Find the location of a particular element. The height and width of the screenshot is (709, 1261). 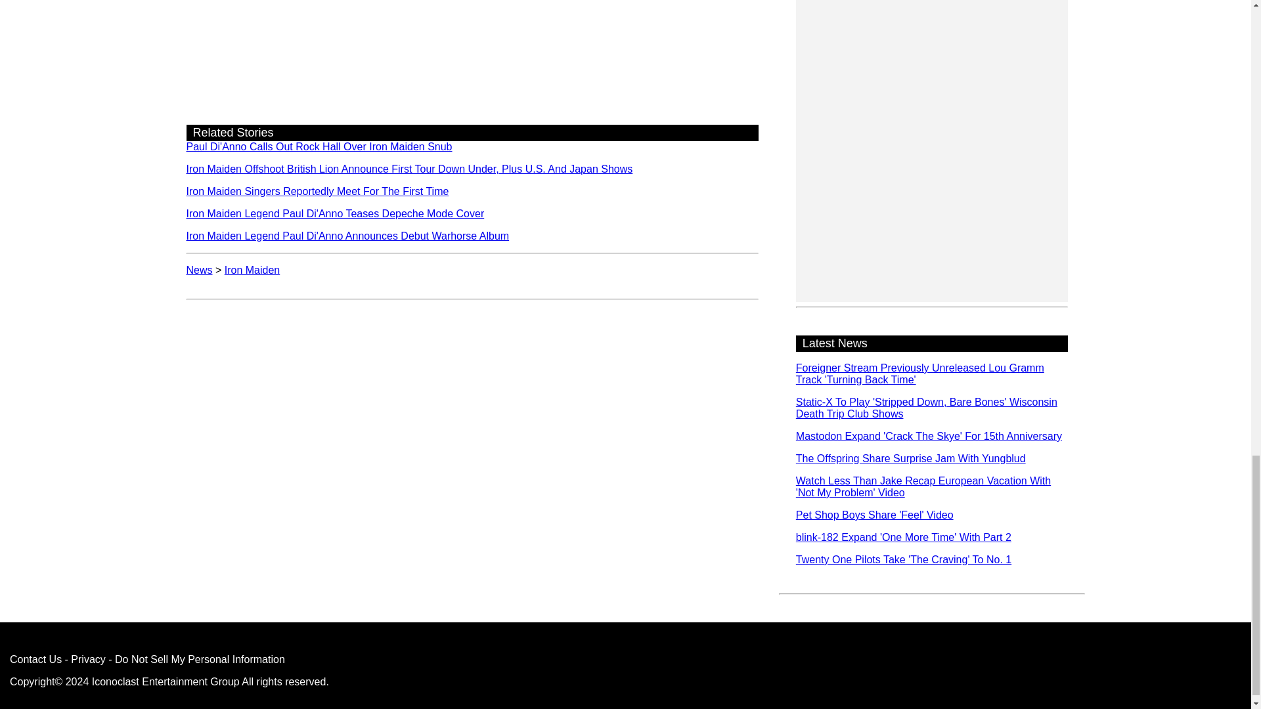

The Offspring Share Surprise Jam With Yungblud is located at coordinates (910, 458).